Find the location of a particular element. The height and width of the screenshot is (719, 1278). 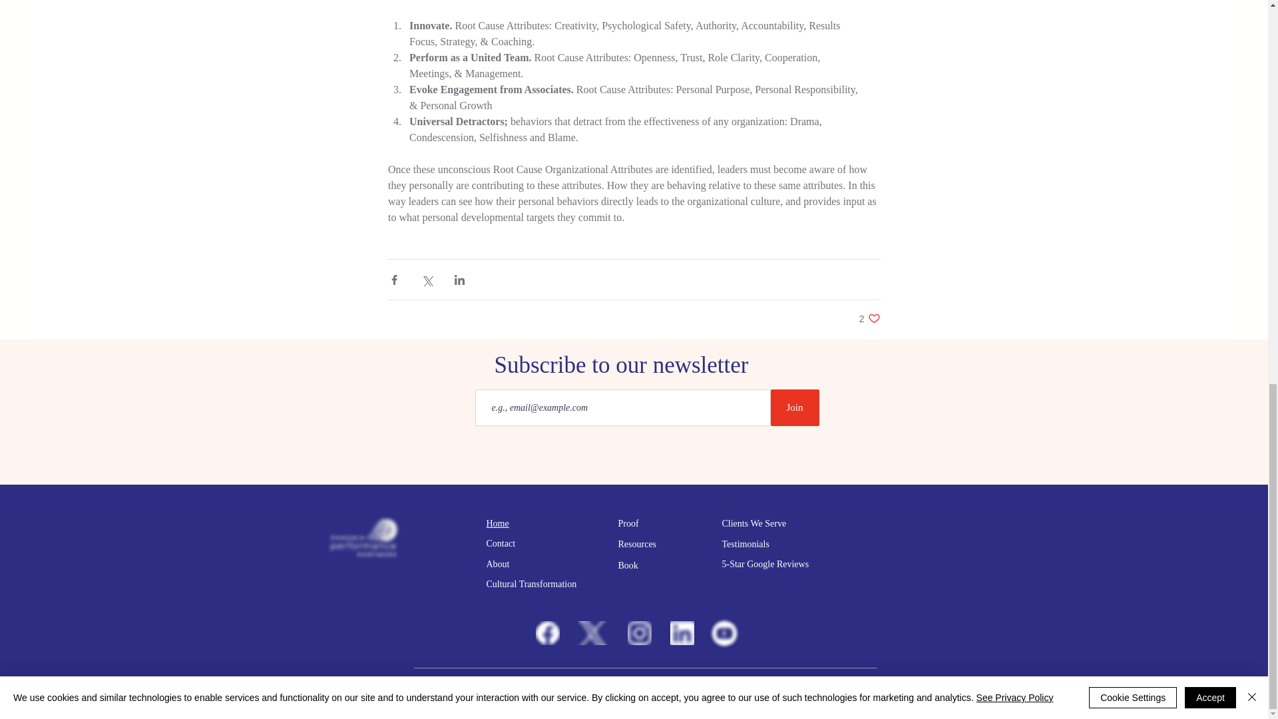

Cultural Transformation is located at coordinates (869, 318).